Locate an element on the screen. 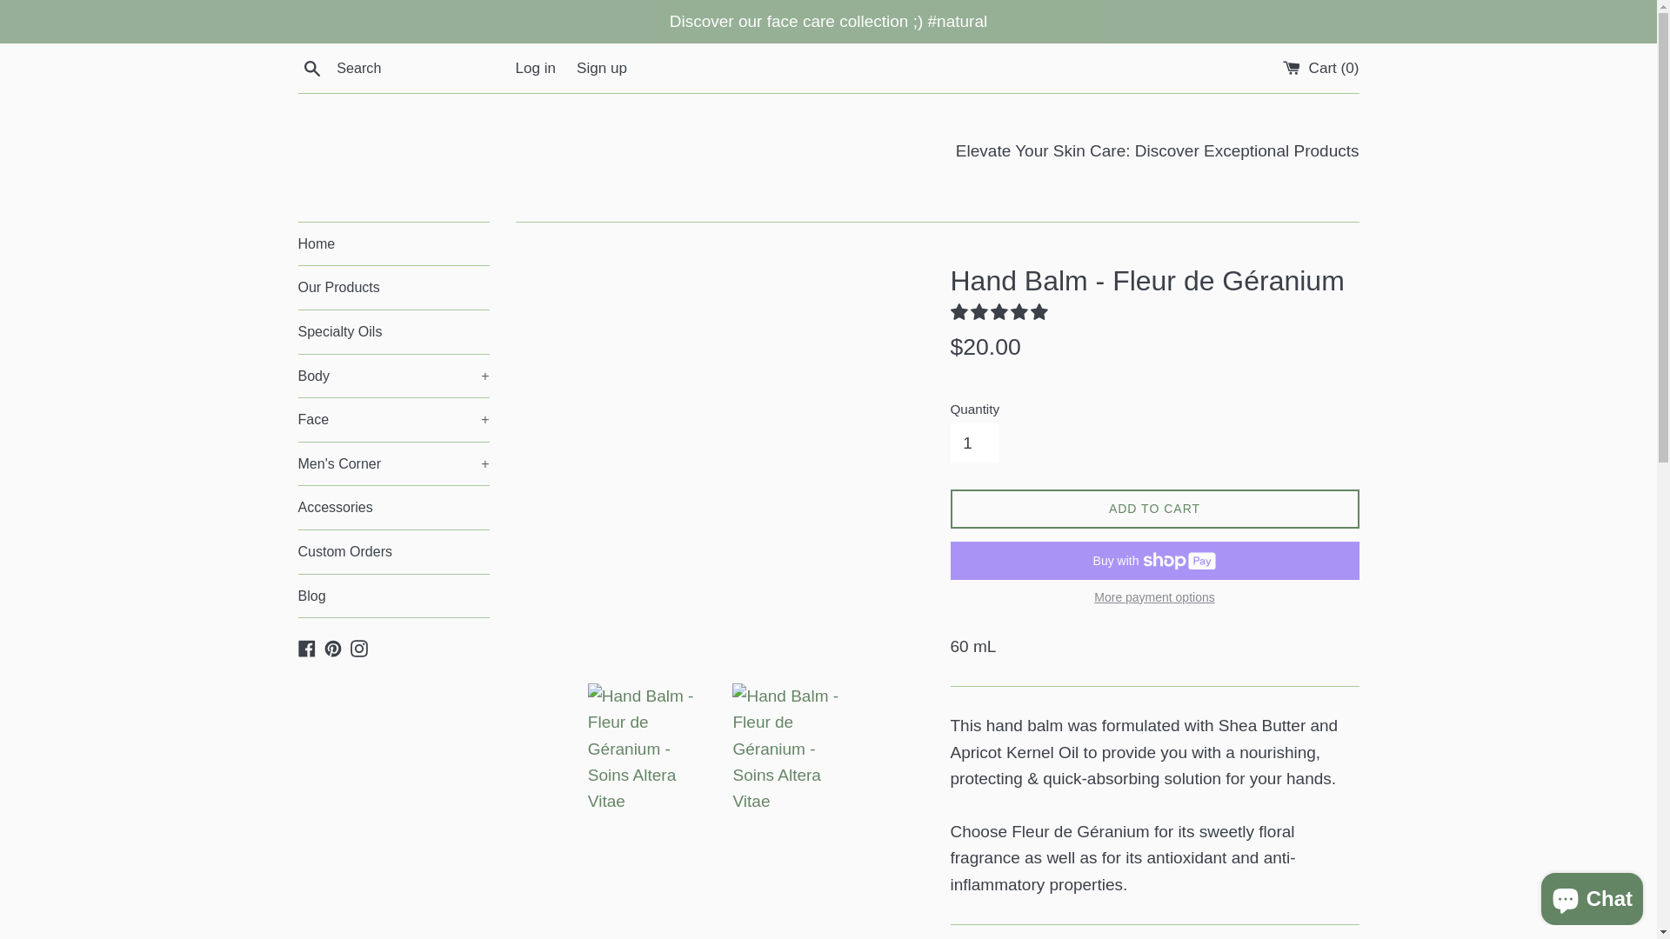  Instagram is located at coordinates (359, 647).